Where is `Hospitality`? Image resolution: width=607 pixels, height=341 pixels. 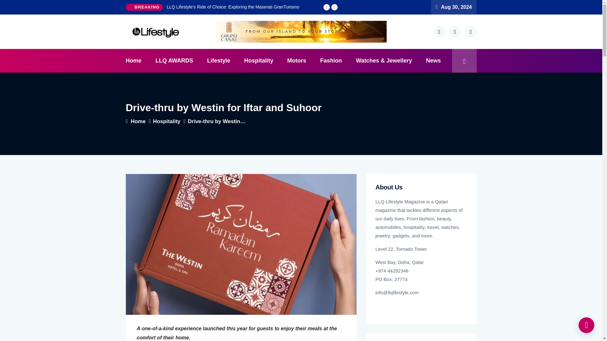 Hospitality is located at coordinates (259, 61).